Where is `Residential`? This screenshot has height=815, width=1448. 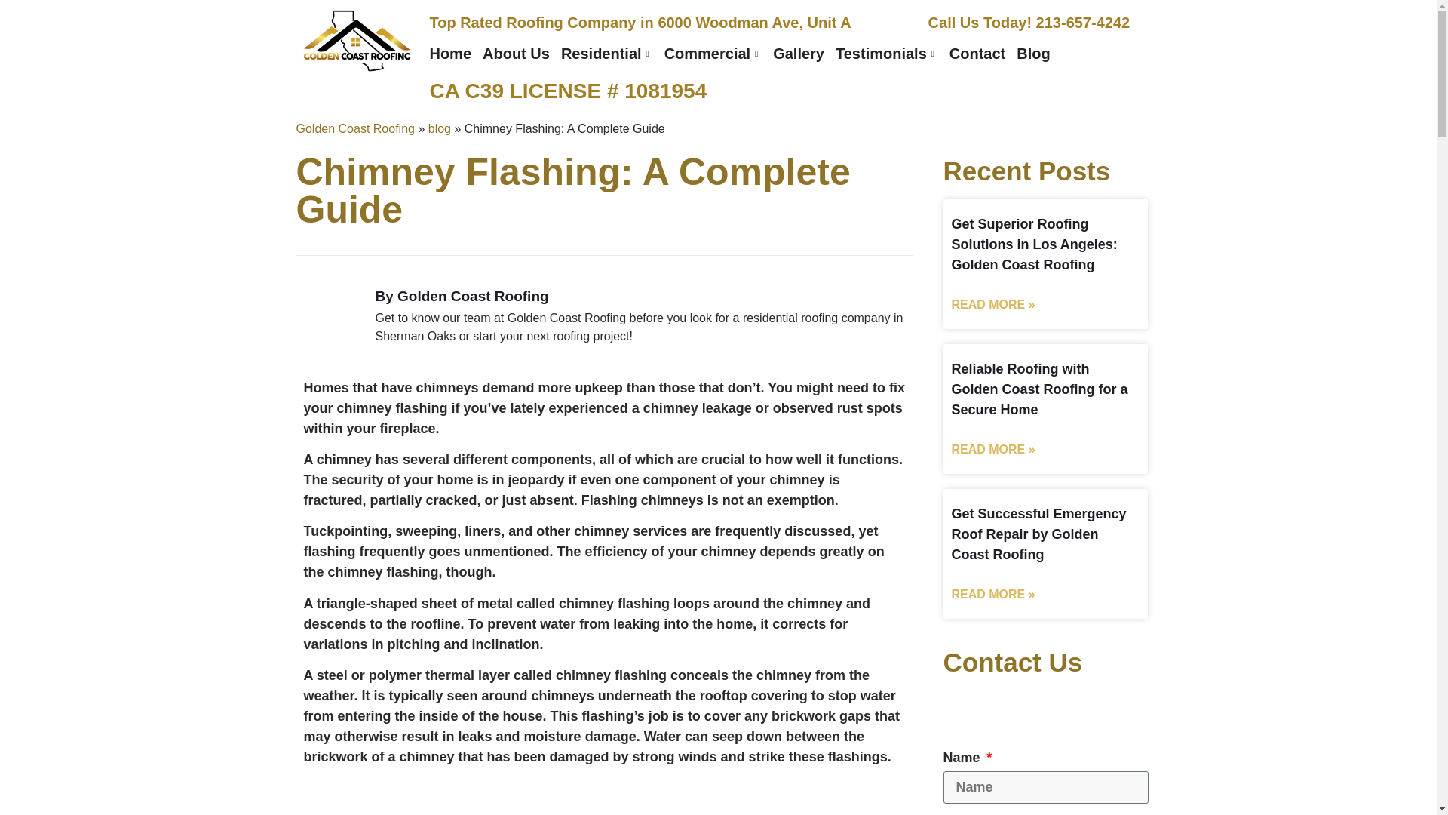 Residential is located at coordinates (612, 53).